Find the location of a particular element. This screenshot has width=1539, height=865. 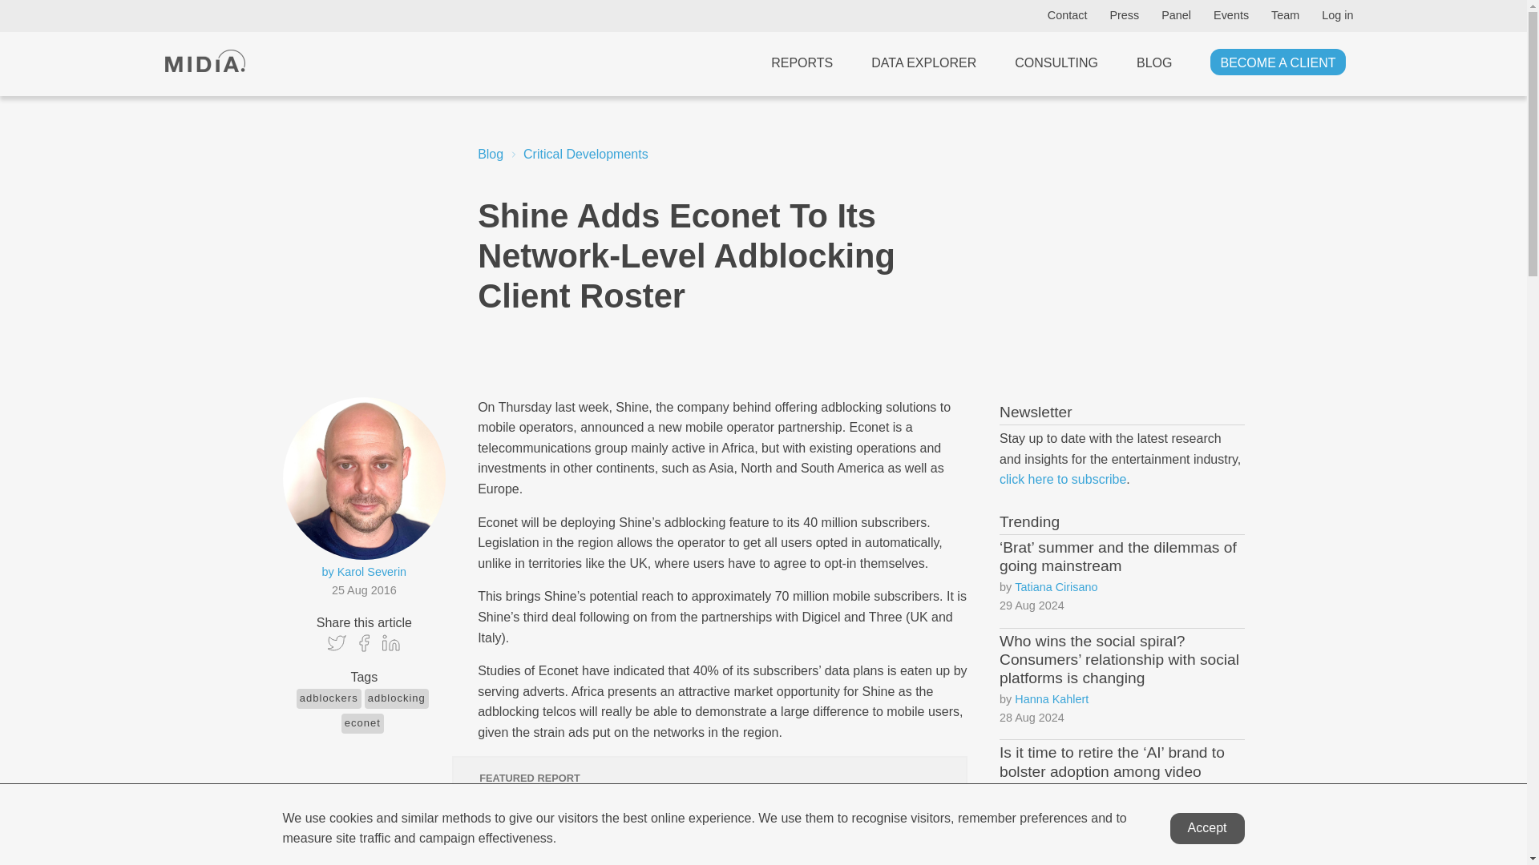

Blog is located at coordinates (490, 154).